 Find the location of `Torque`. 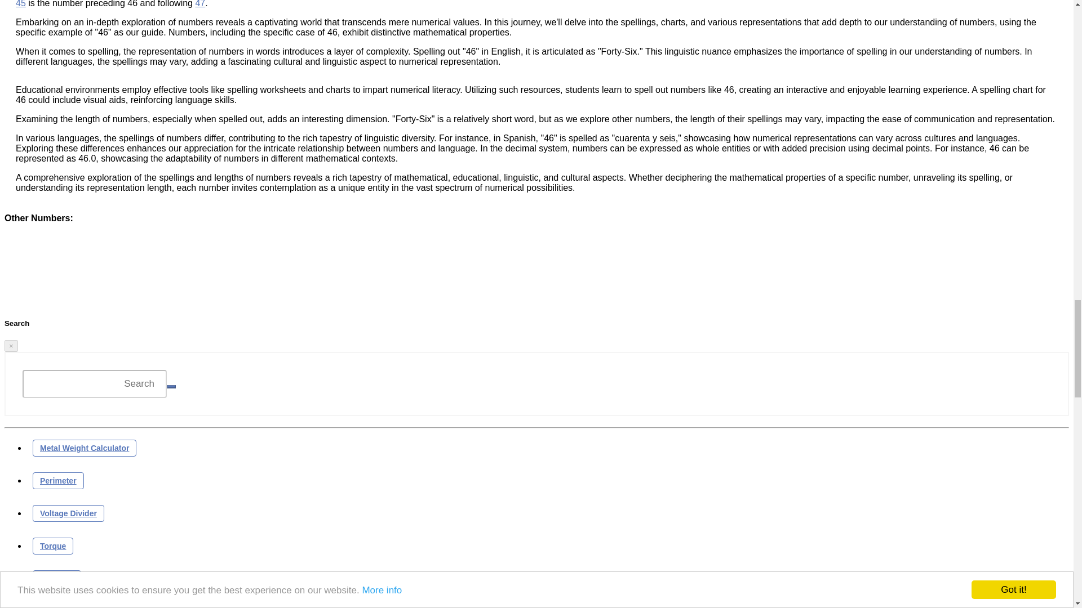

Torque is located at coordinates (53, 545).